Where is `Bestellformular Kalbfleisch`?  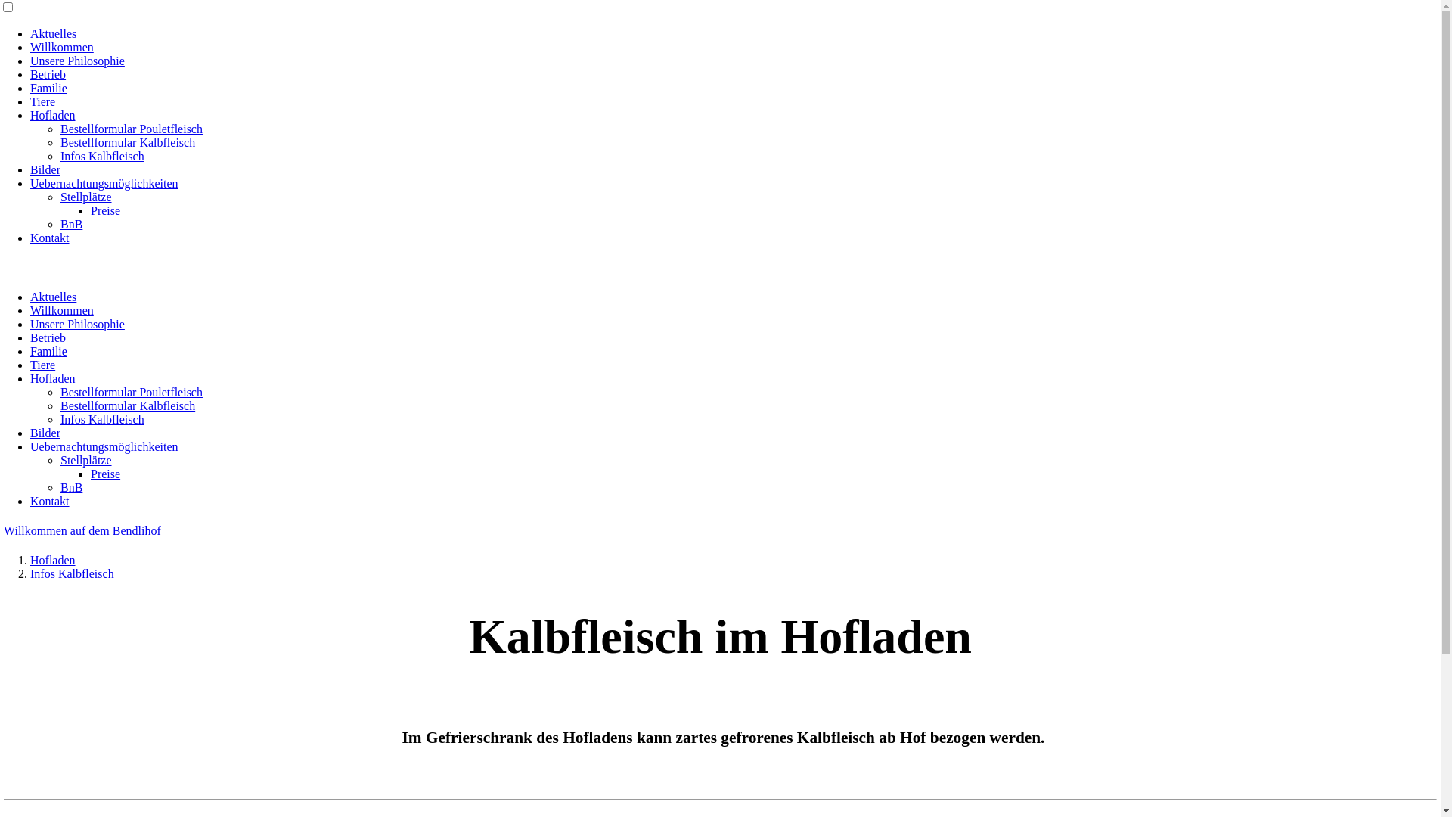 Bestellformular Kalbfleisch is located at coordinates (128, 405).